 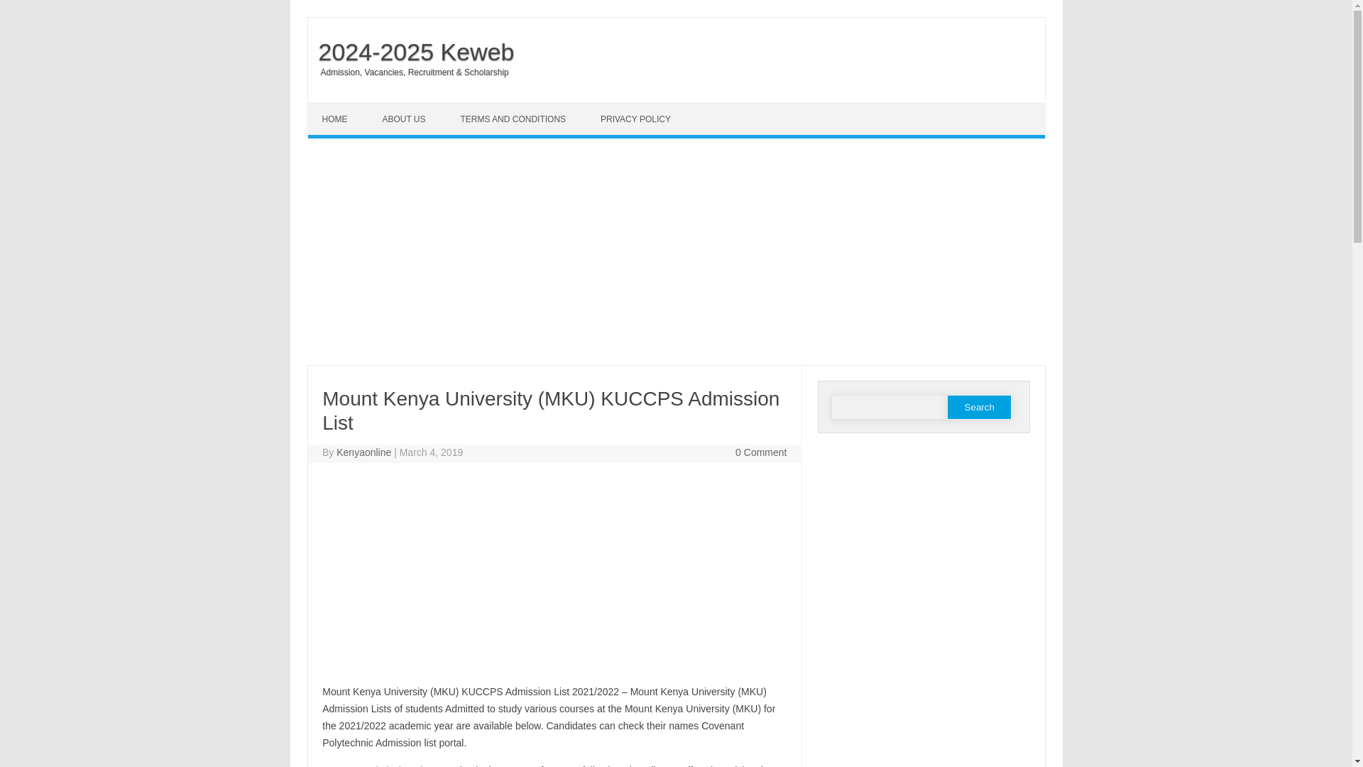 What do you see at coordinates (405, 119) in the screenshot?
I see `ABOUT US` at bounding box center [405, 119].